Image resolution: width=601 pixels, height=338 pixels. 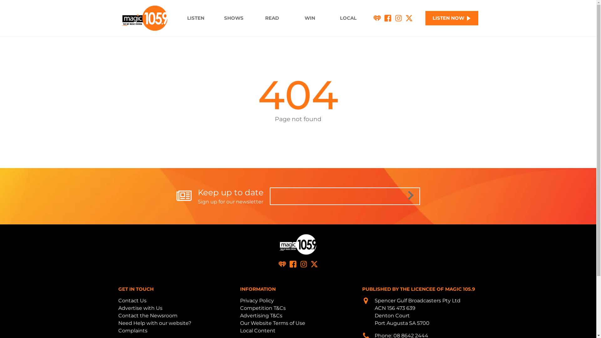 What do you see at coordinates (348, 18) in the screenshot?
I see `LOCAL` at bounding box center [348, 18].